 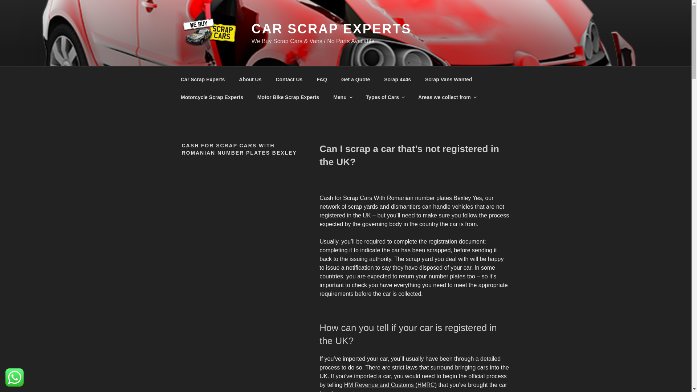 What do you see at coordinates (331, 29) in the screenshot?
I see `CAR SCRAP EXPERTS` at bounding box center [331, 29].